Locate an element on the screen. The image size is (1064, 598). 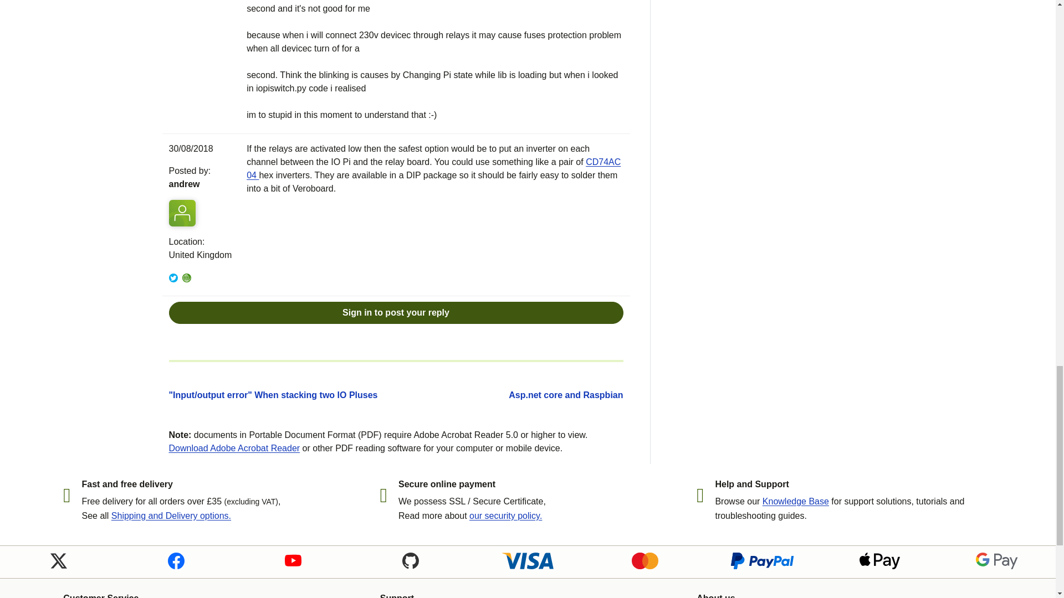
Visit us on X is located at coordinates (58, 560).